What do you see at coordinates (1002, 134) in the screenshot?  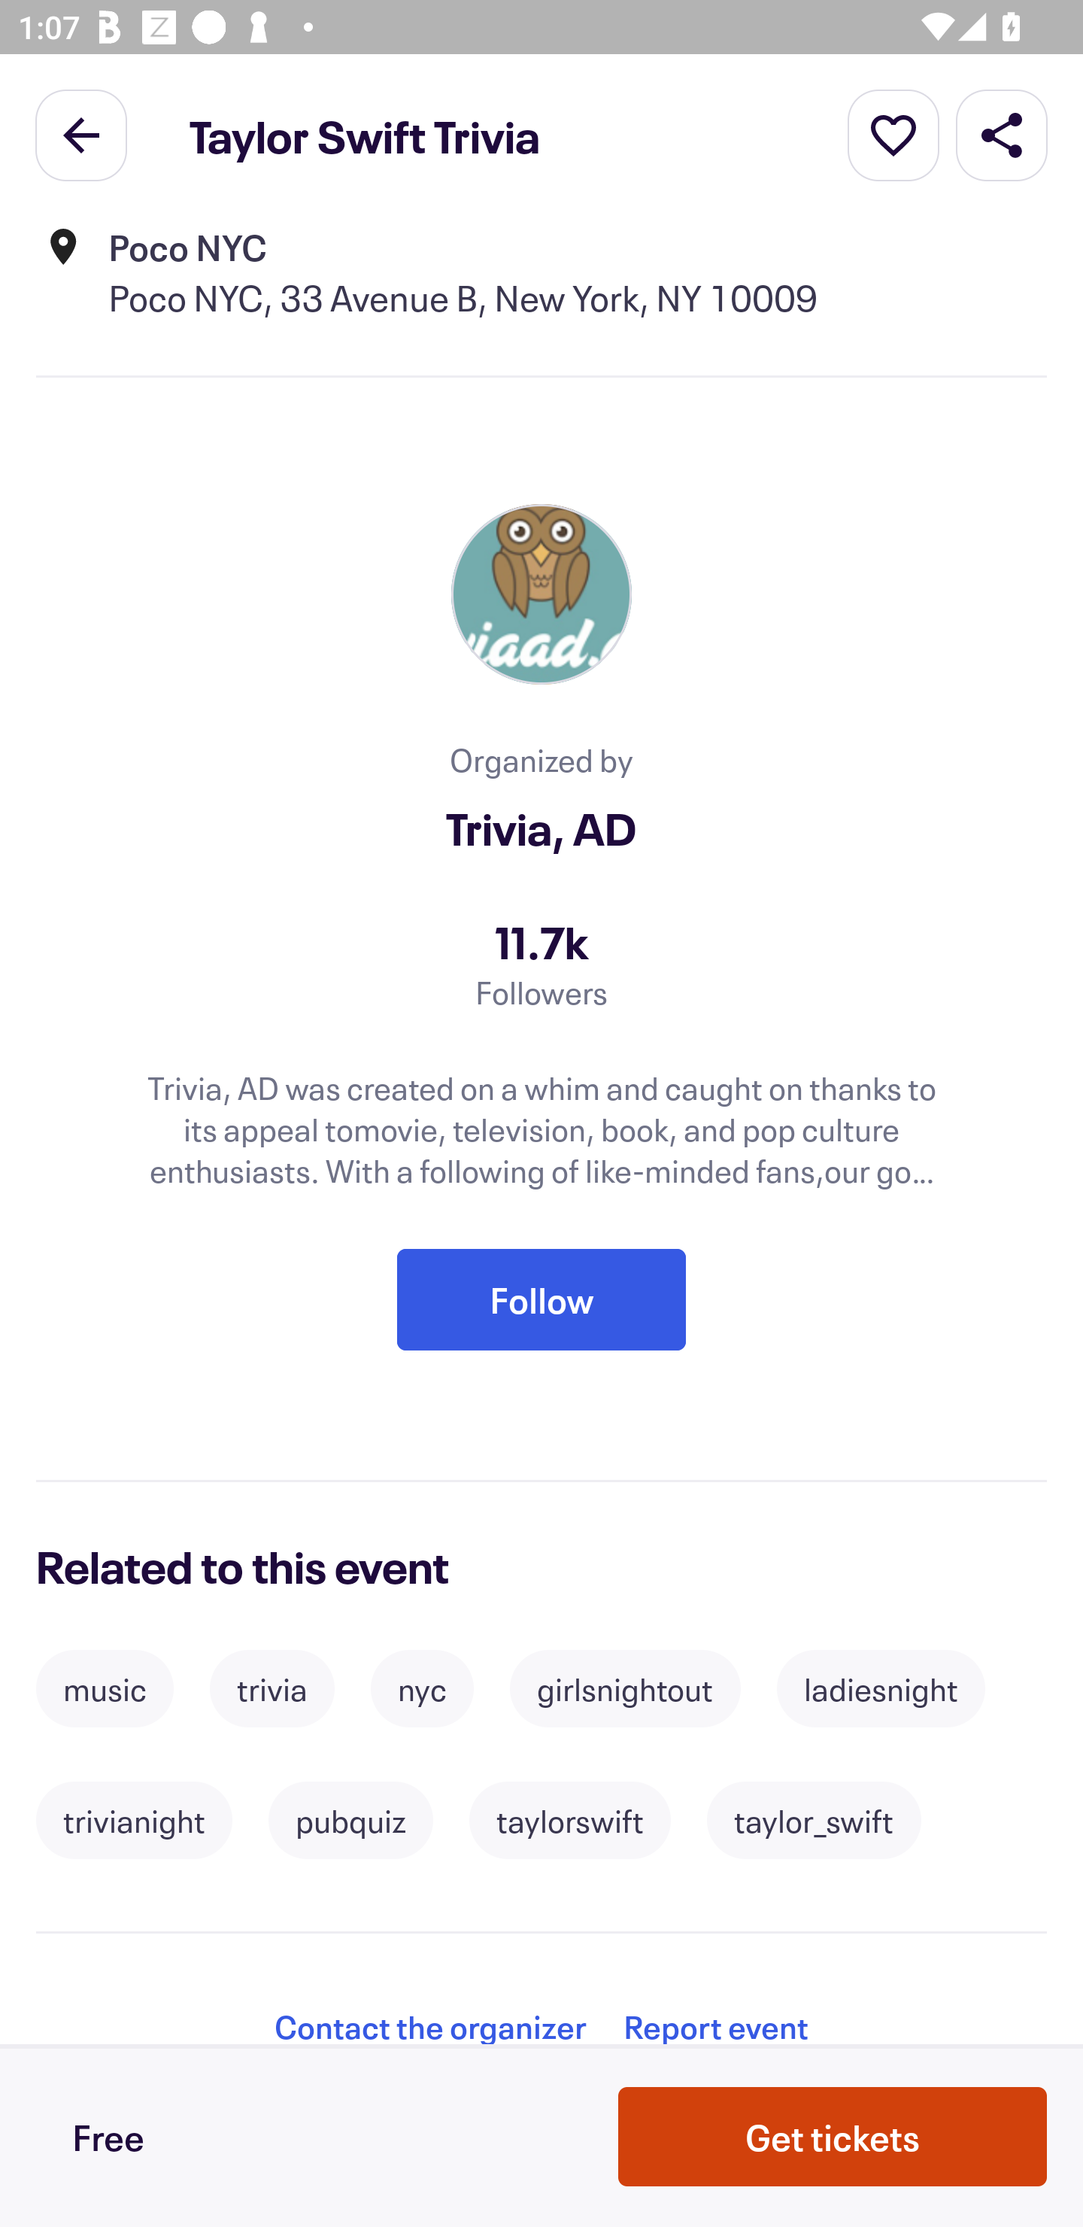 I see `Share` at bounding box center [1002, 134].